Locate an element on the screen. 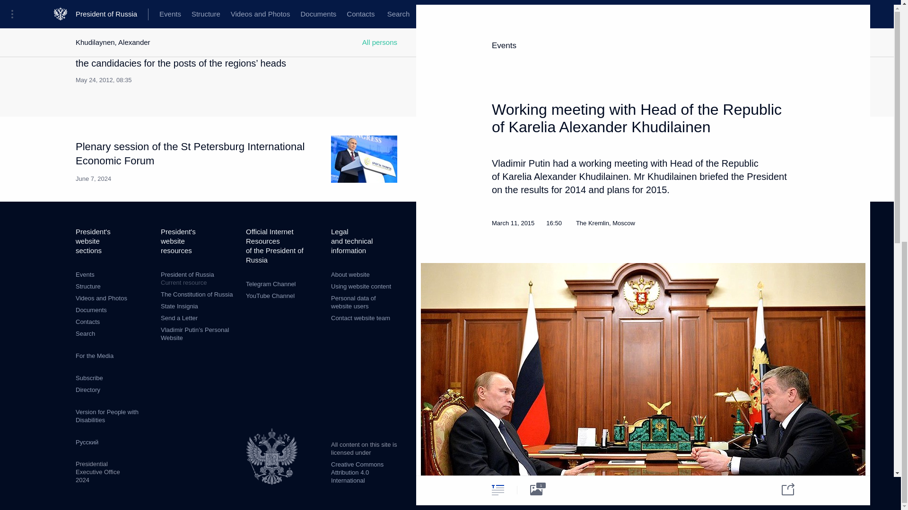  The Constitution of Russia is located at coordinates (85, 333).